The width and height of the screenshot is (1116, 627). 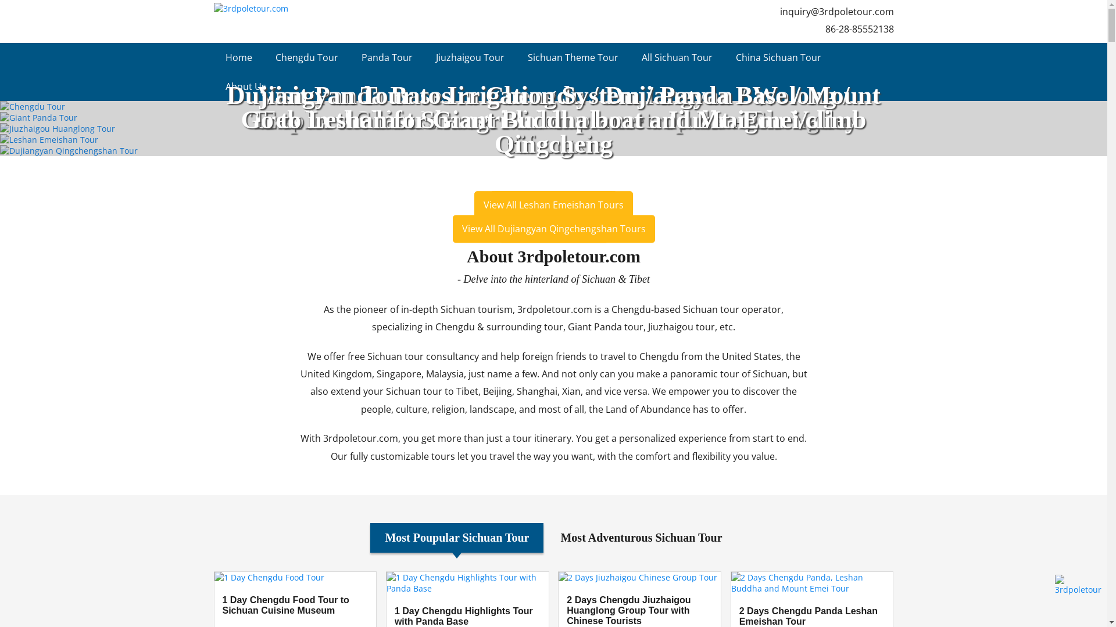 What do you see at coordinates (553, 229) in the screenshot?
I see `View All Dujiangyan Qingchengshan Tours` at bounding box center [553, 229].